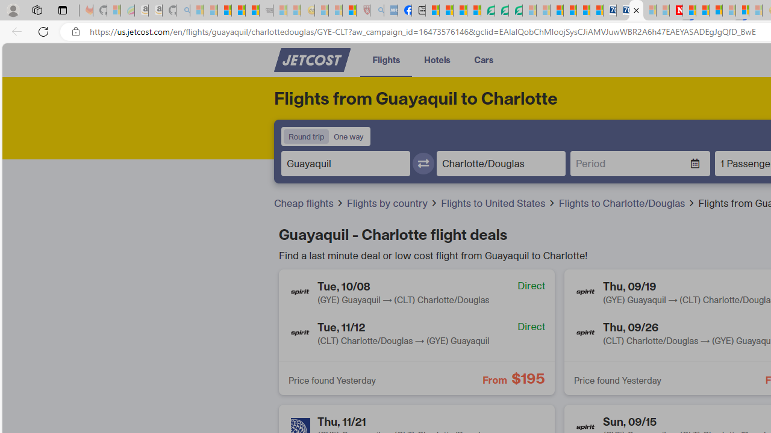 This screenshot has height=433, width=771. I want to click on Flights, so click(385, 59).